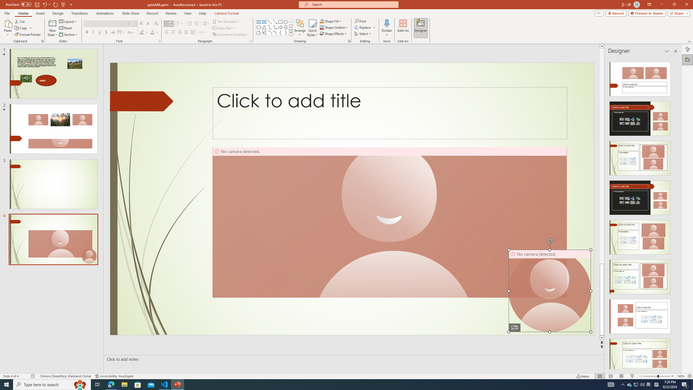  I want to click on Comments, so click(599, 13).